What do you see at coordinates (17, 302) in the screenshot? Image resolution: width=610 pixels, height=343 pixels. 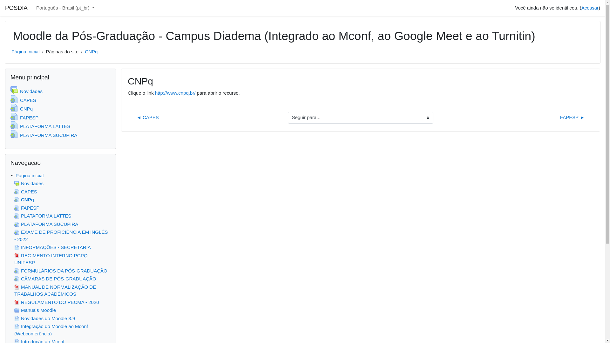 I see `Arquivo` at bounding box center [17, 302].